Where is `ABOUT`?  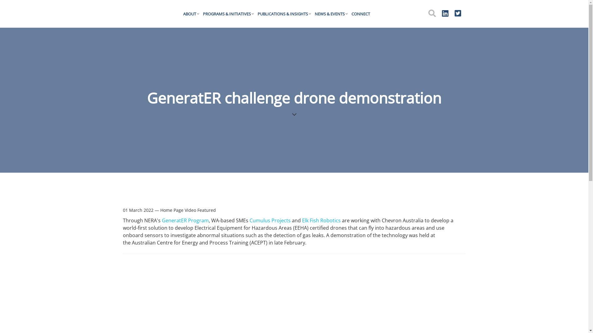 ABOUT is located at coordinates (193, 14).